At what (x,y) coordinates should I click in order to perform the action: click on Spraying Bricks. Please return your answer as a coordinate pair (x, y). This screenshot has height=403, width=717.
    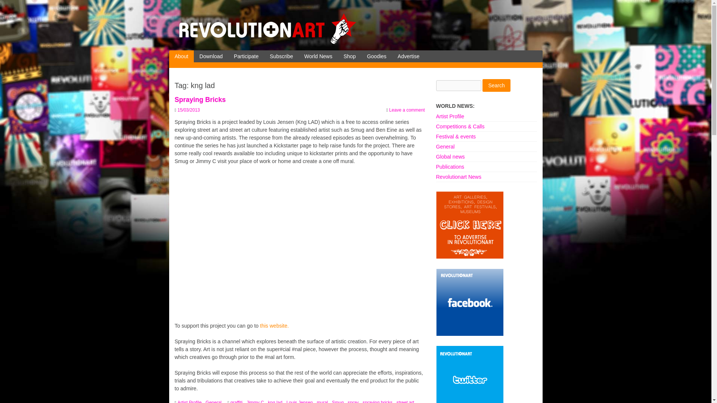
    Looking at the image, I should click on (200, 99).